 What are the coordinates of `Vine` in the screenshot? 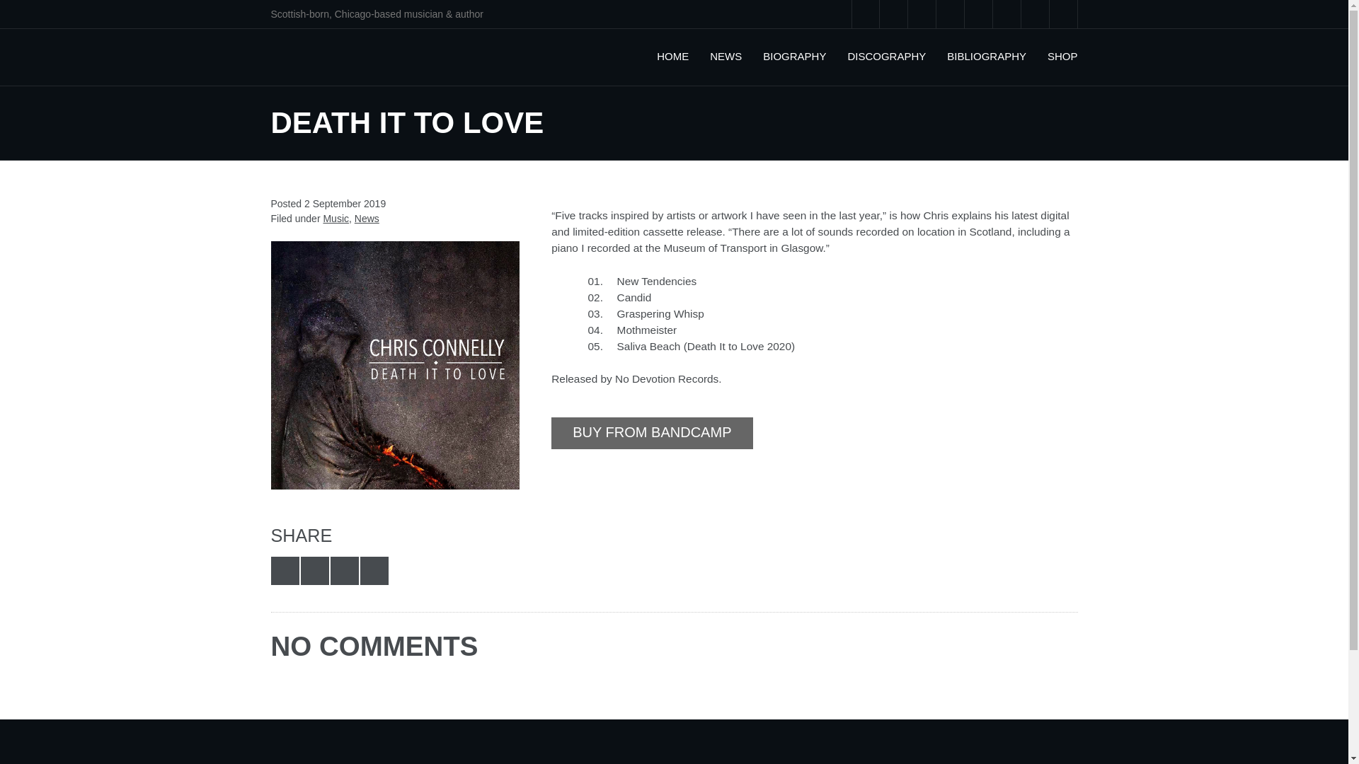 It's located at (950, 14).